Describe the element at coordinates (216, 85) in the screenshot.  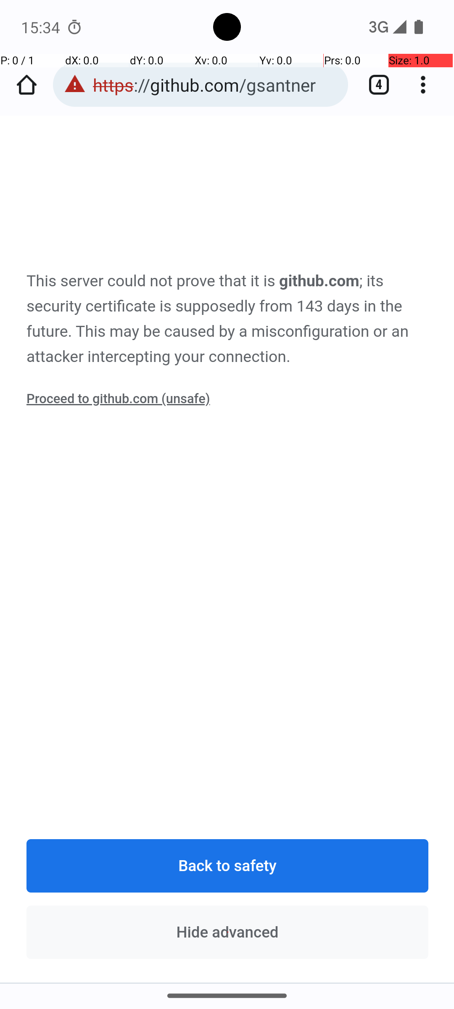
I see `https://github.com/gsantner` at that location.